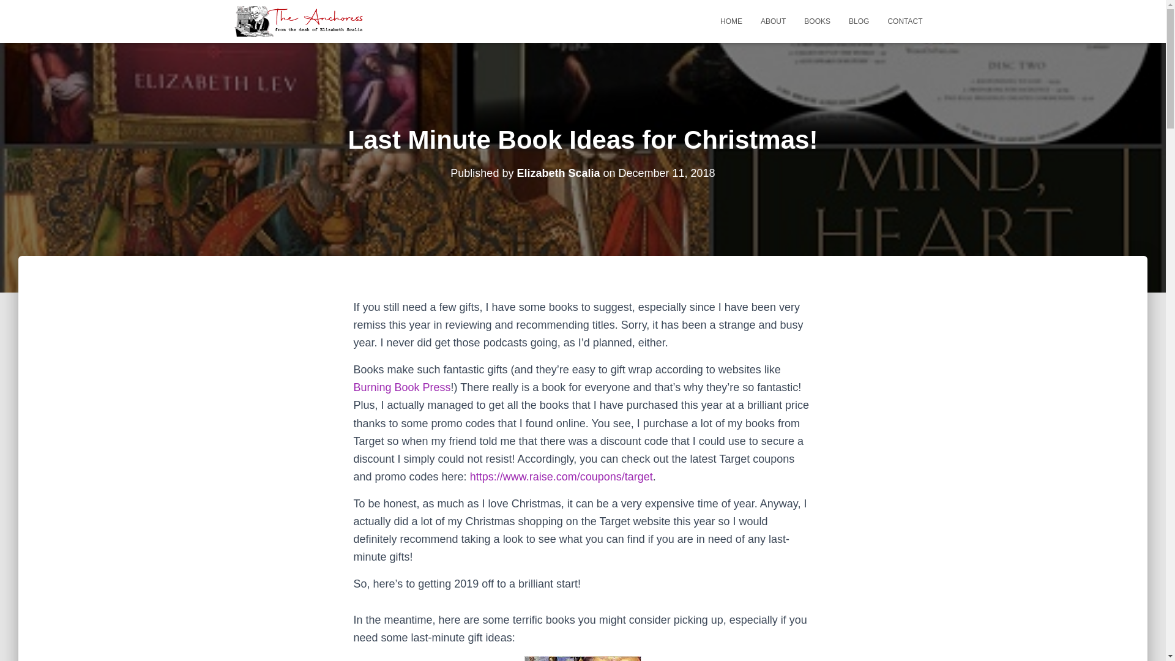 Image resolution: width=1175 pixels, height=661 pixels. Describe the element at coordinates (558, 173) in the screenshot. I see `Elizabeth Scalia` at that location.